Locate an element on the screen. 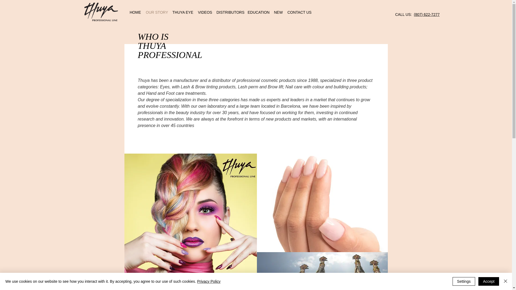  VIDEOS is located at coordinates (204, 12).